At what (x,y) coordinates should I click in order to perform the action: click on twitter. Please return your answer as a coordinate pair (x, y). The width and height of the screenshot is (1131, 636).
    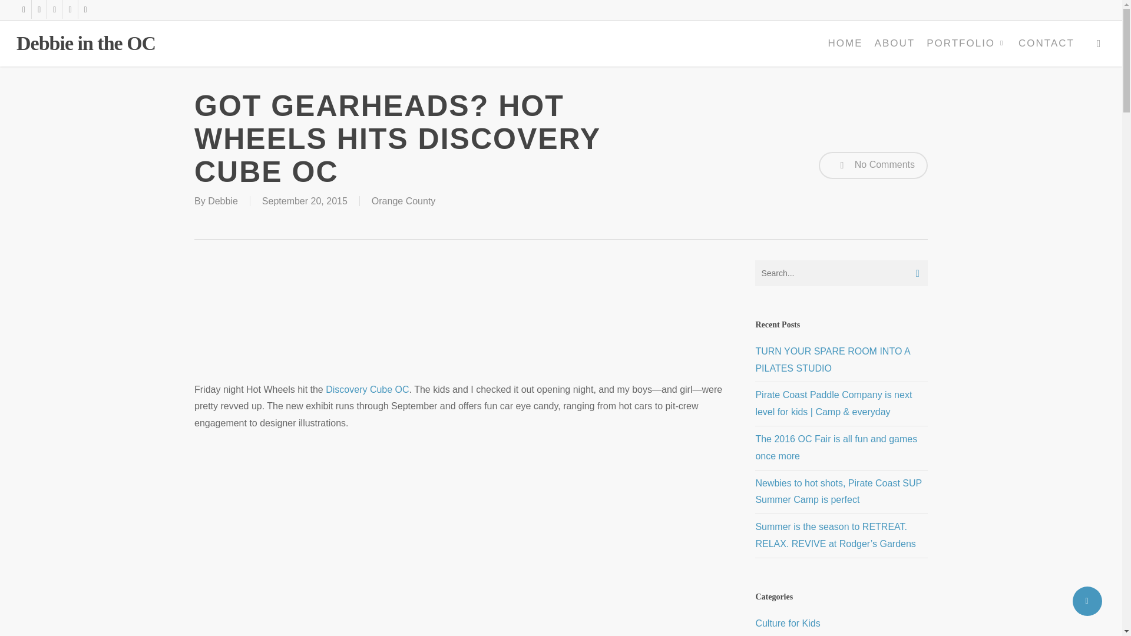
    Looking at the image, I should click on (24, 9).